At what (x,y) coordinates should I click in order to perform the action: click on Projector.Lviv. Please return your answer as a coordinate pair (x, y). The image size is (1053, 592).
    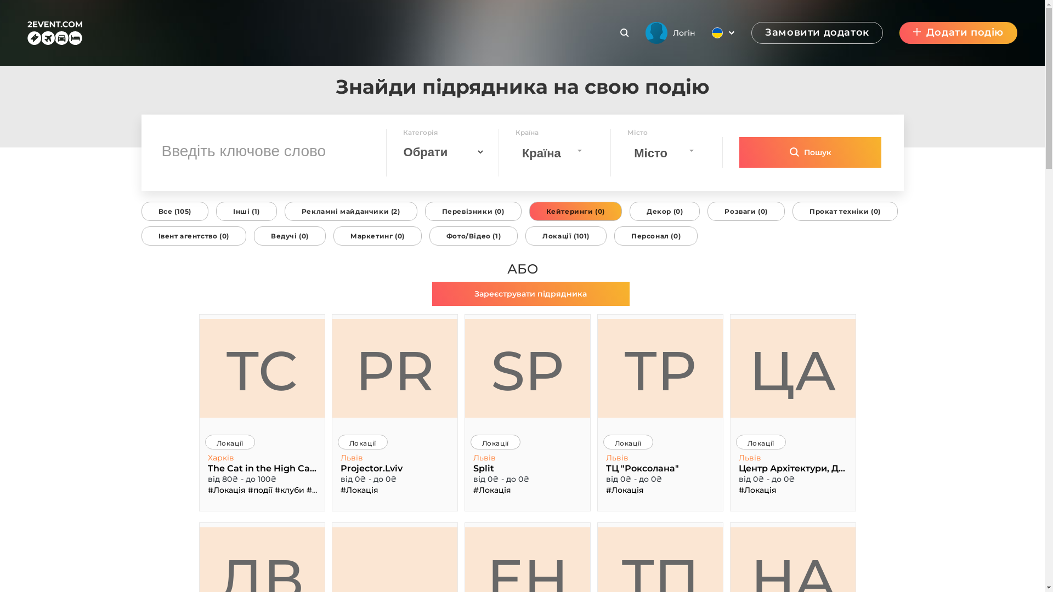
    Looking at the image, I should click on (395, 468).